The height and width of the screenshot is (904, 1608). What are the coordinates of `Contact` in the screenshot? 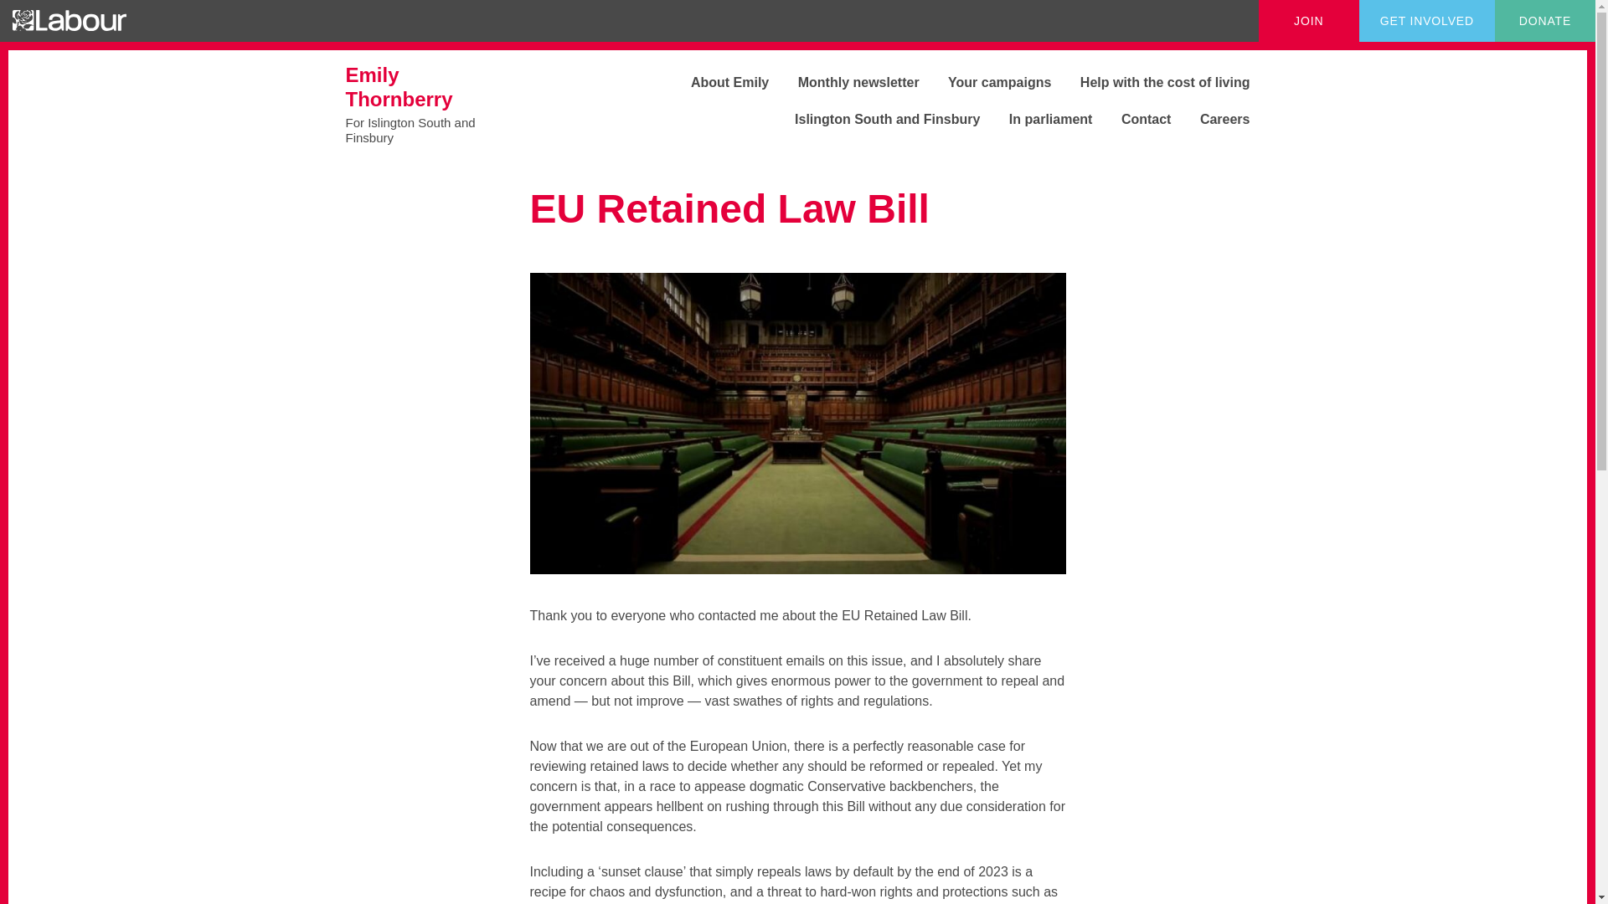 It's located at (1134, 119).